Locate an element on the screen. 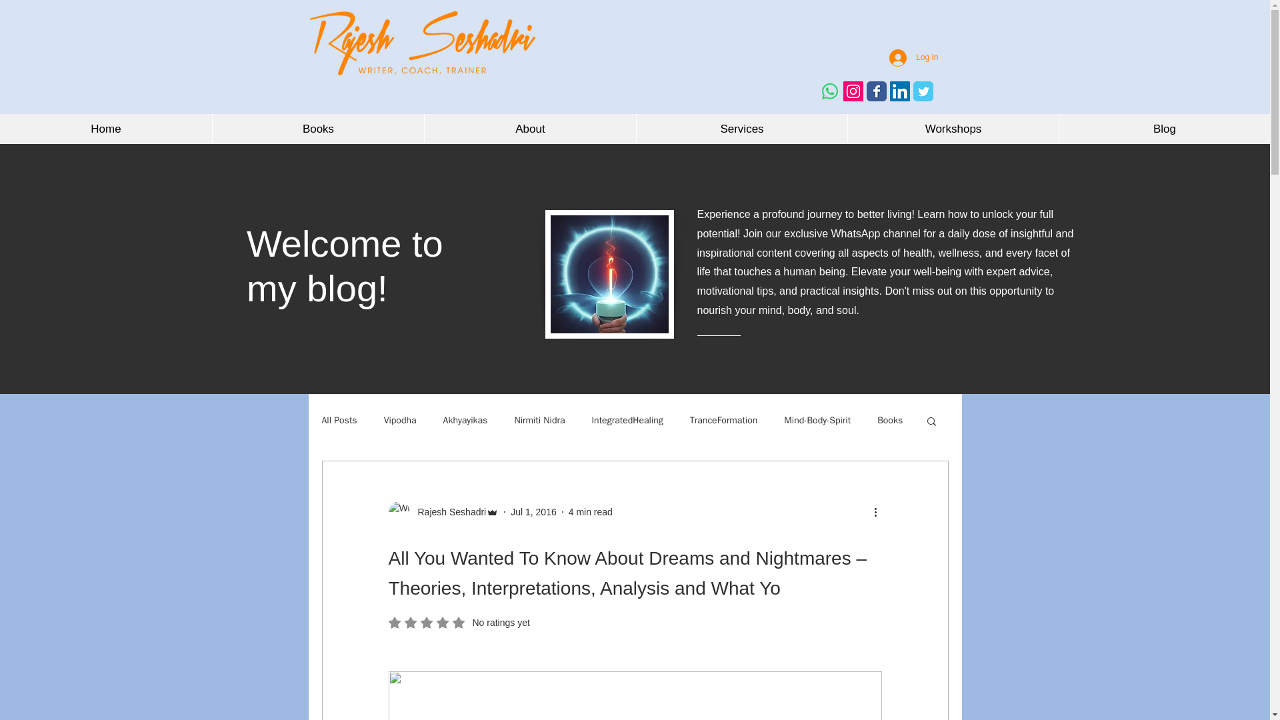 The height and width of the screenshot is (720, 1280). Services is located at coordinates (741, 129).